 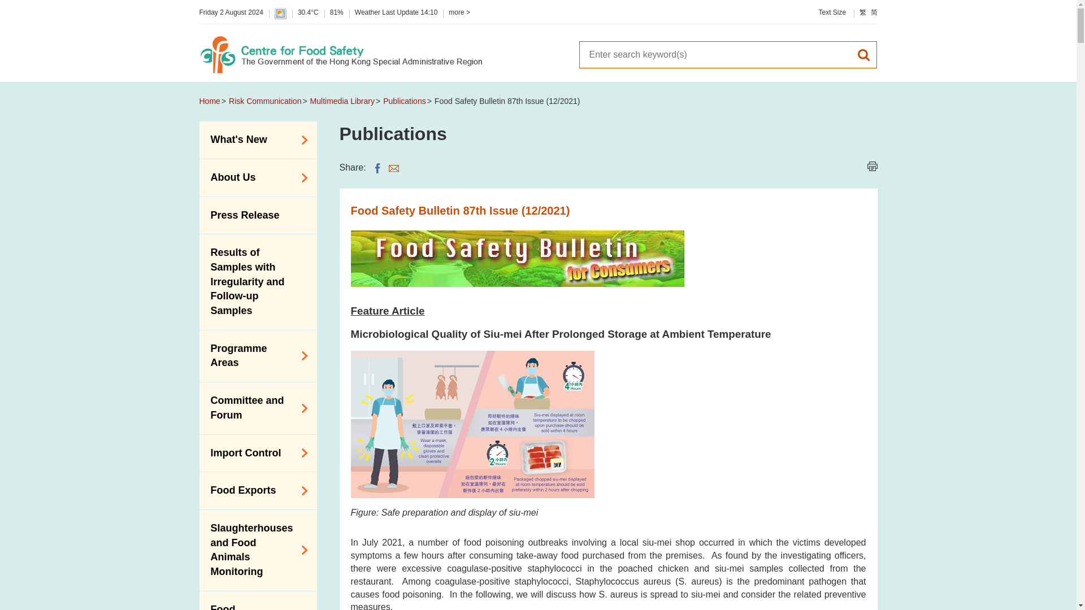 I want to click on Change Text Size, so click(x=832, y=12).